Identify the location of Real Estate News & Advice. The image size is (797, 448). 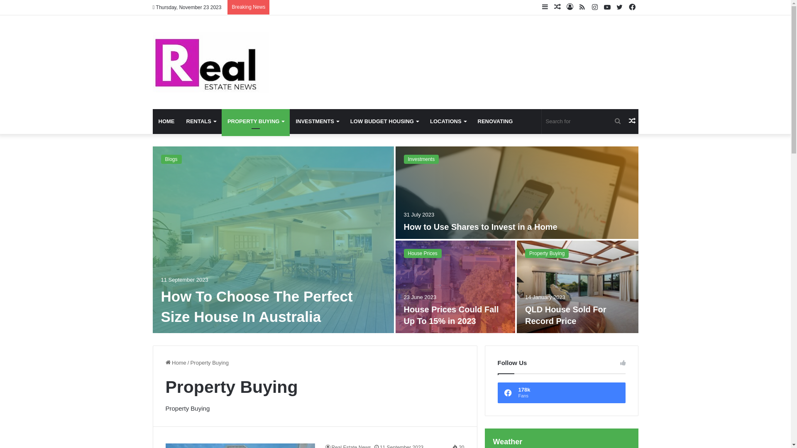
(211, 62).